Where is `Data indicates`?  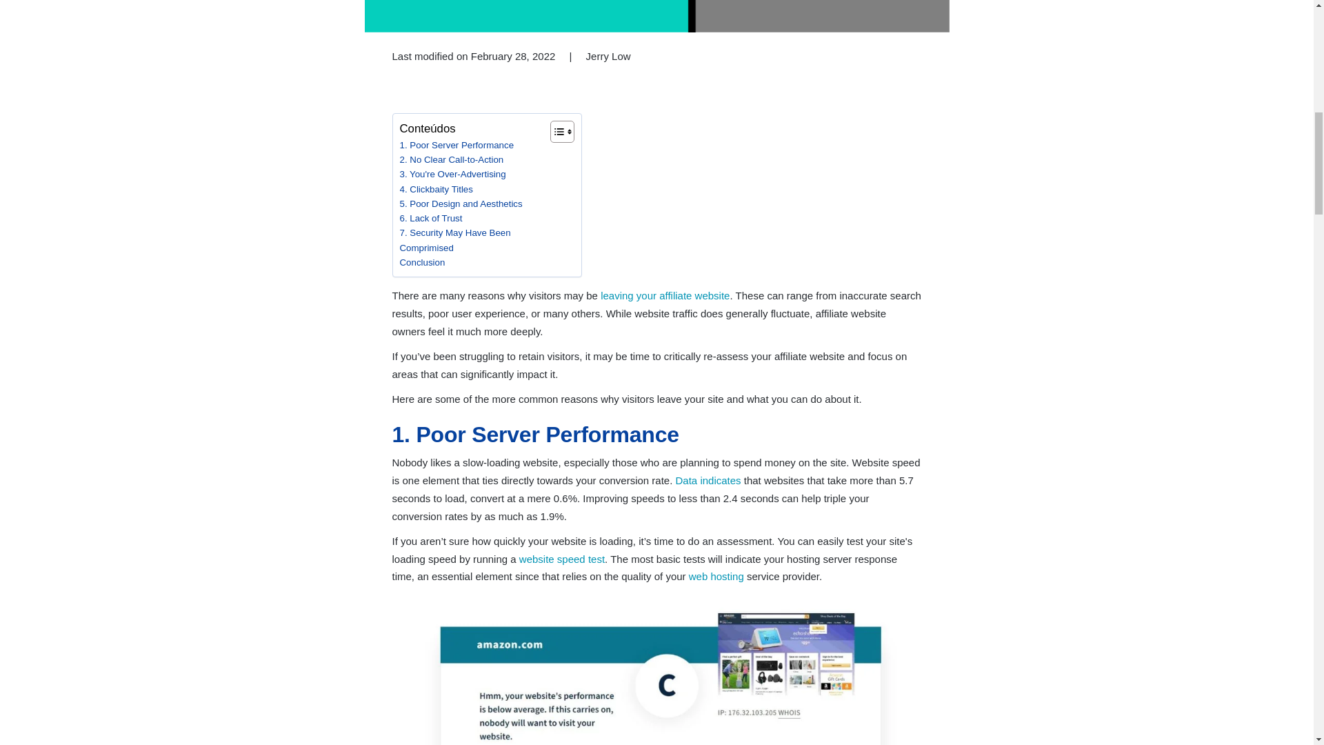
Data indicates is located at coordinates (710, 480).